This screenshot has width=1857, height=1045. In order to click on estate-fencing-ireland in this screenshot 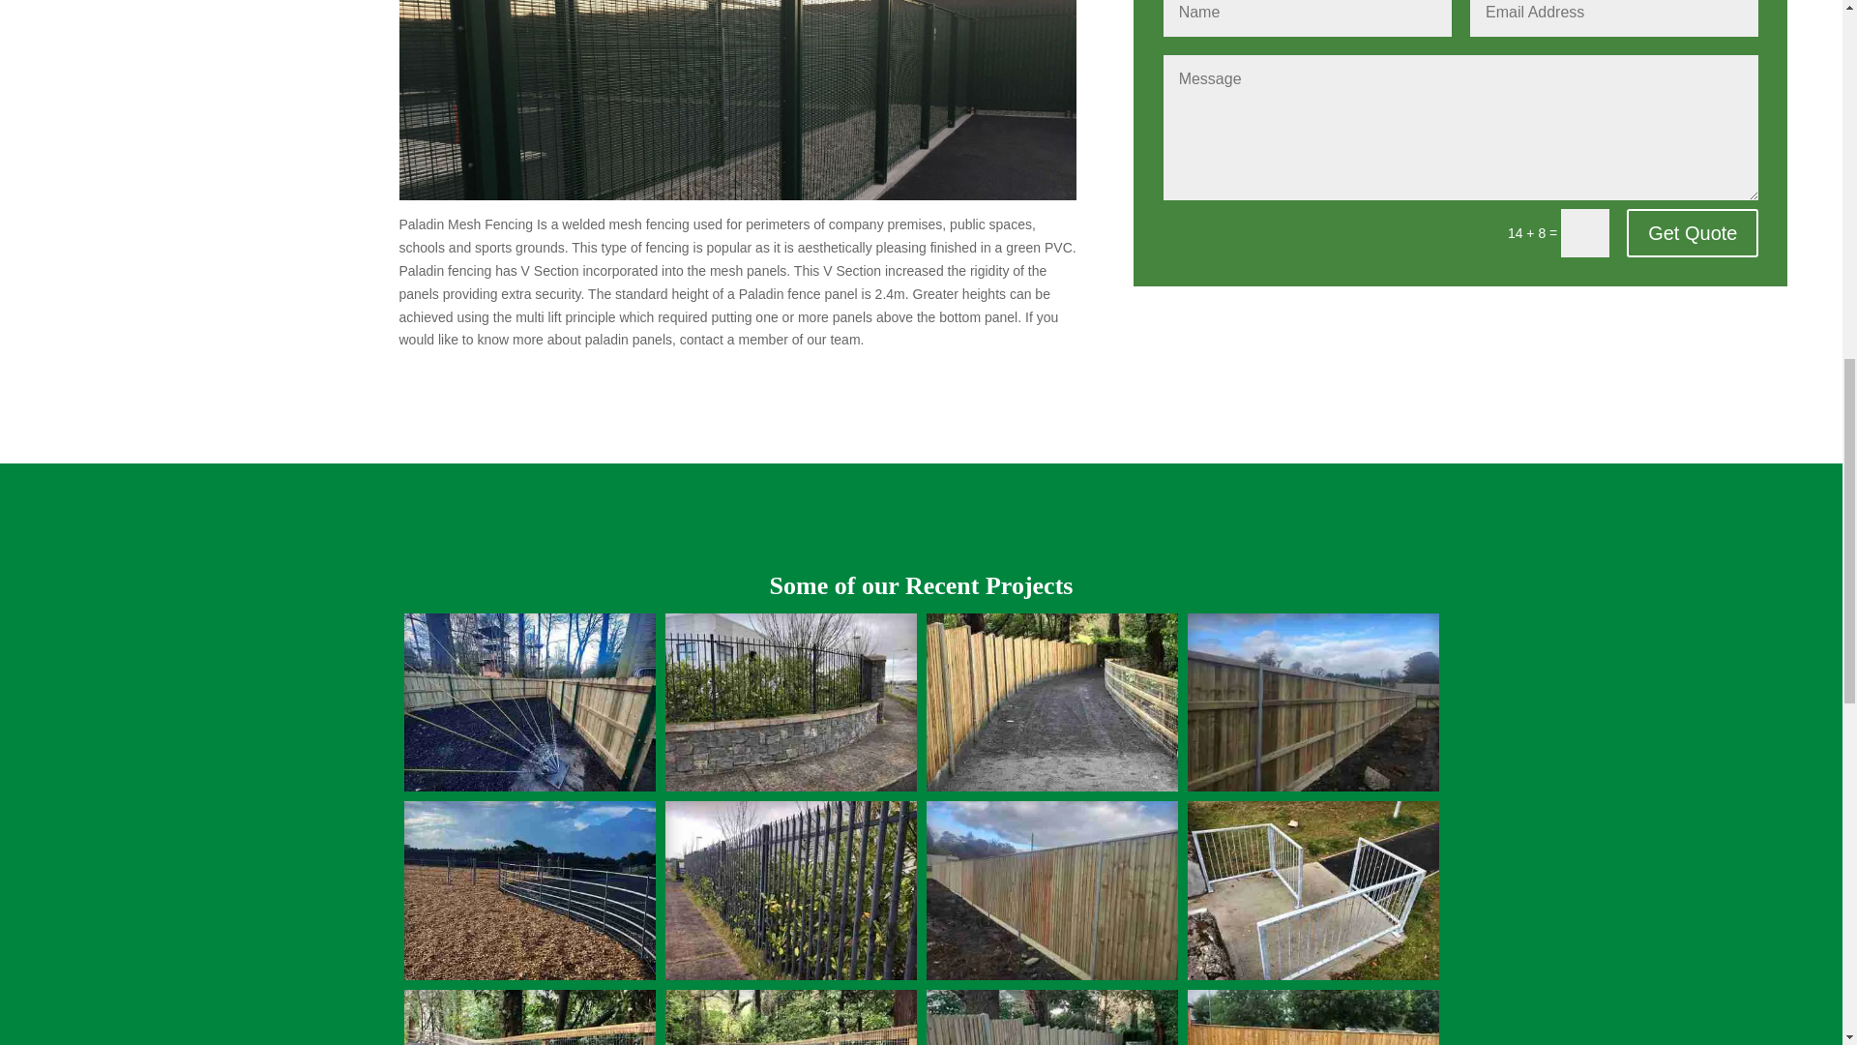, I will do `click(530, 975)`.